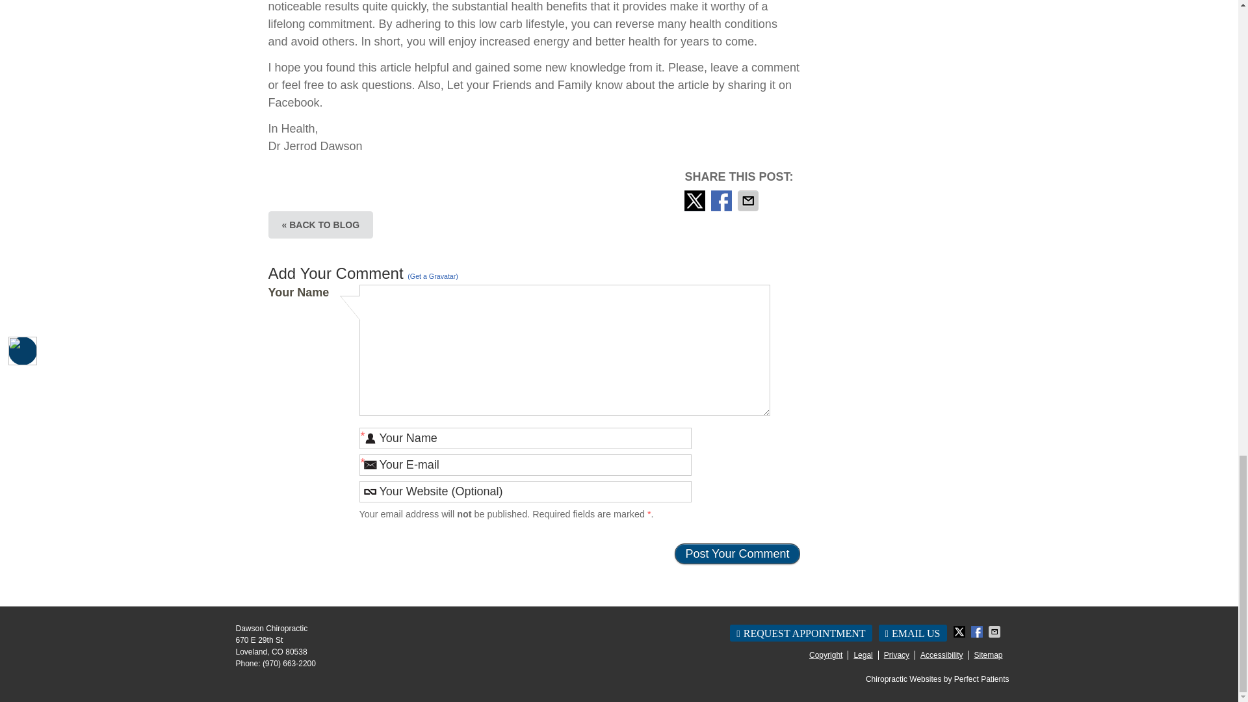 The height and width of the screenshot is (702, 1248). What do you see at coordinates (737, 554) in the screenshot?
I see `Post Your Comment` at bounding box center [737, 554].